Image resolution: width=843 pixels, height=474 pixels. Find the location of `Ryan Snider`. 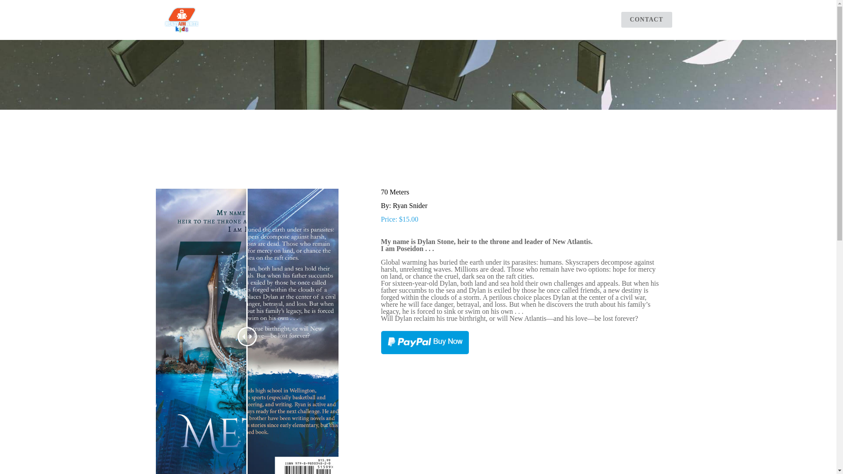

Ryan Snider is located at coordinates (410, 205).